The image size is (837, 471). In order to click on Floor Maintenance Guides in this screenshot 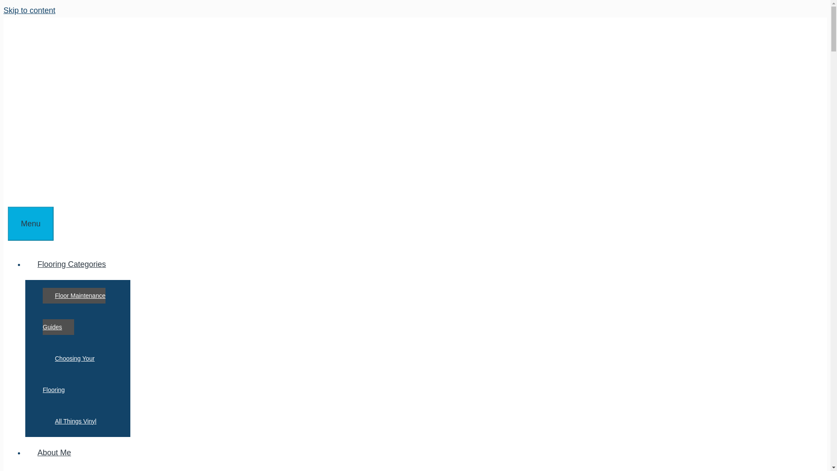, I will do `click(74, 311)`.